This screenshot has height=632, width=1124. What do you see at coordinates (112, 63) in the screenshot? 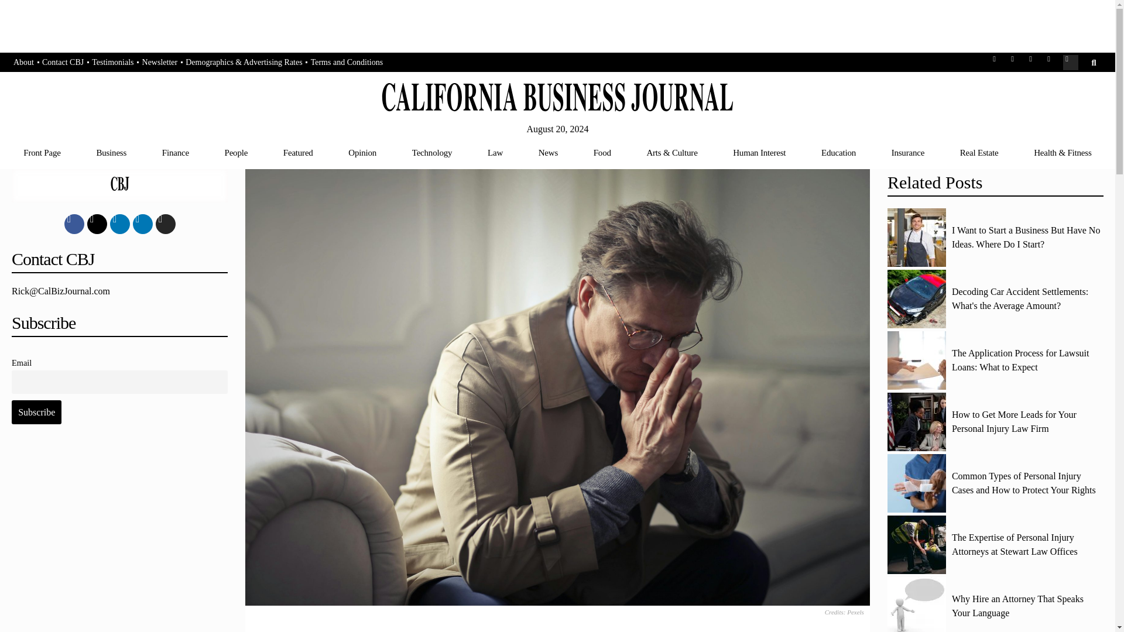
I see `Testimonials` at bounding box center [112, 63].